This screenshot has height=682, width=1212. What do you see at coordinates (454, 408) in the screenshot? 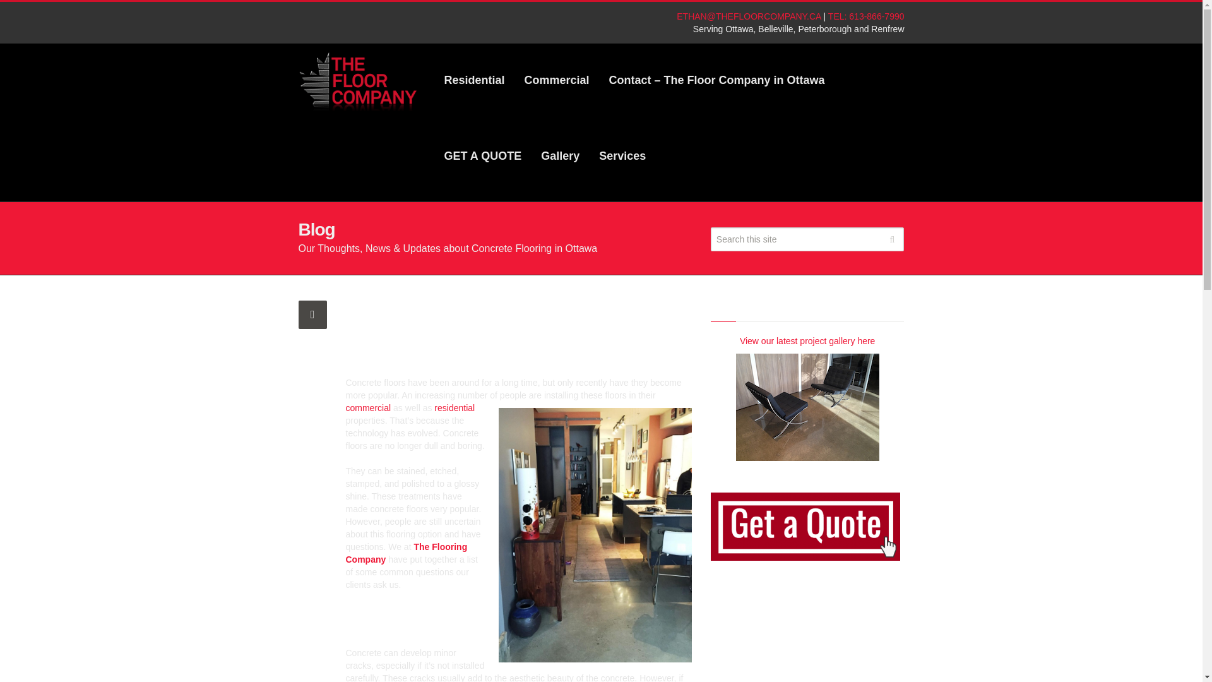
I see `residential` at bounding box center [454, 408].